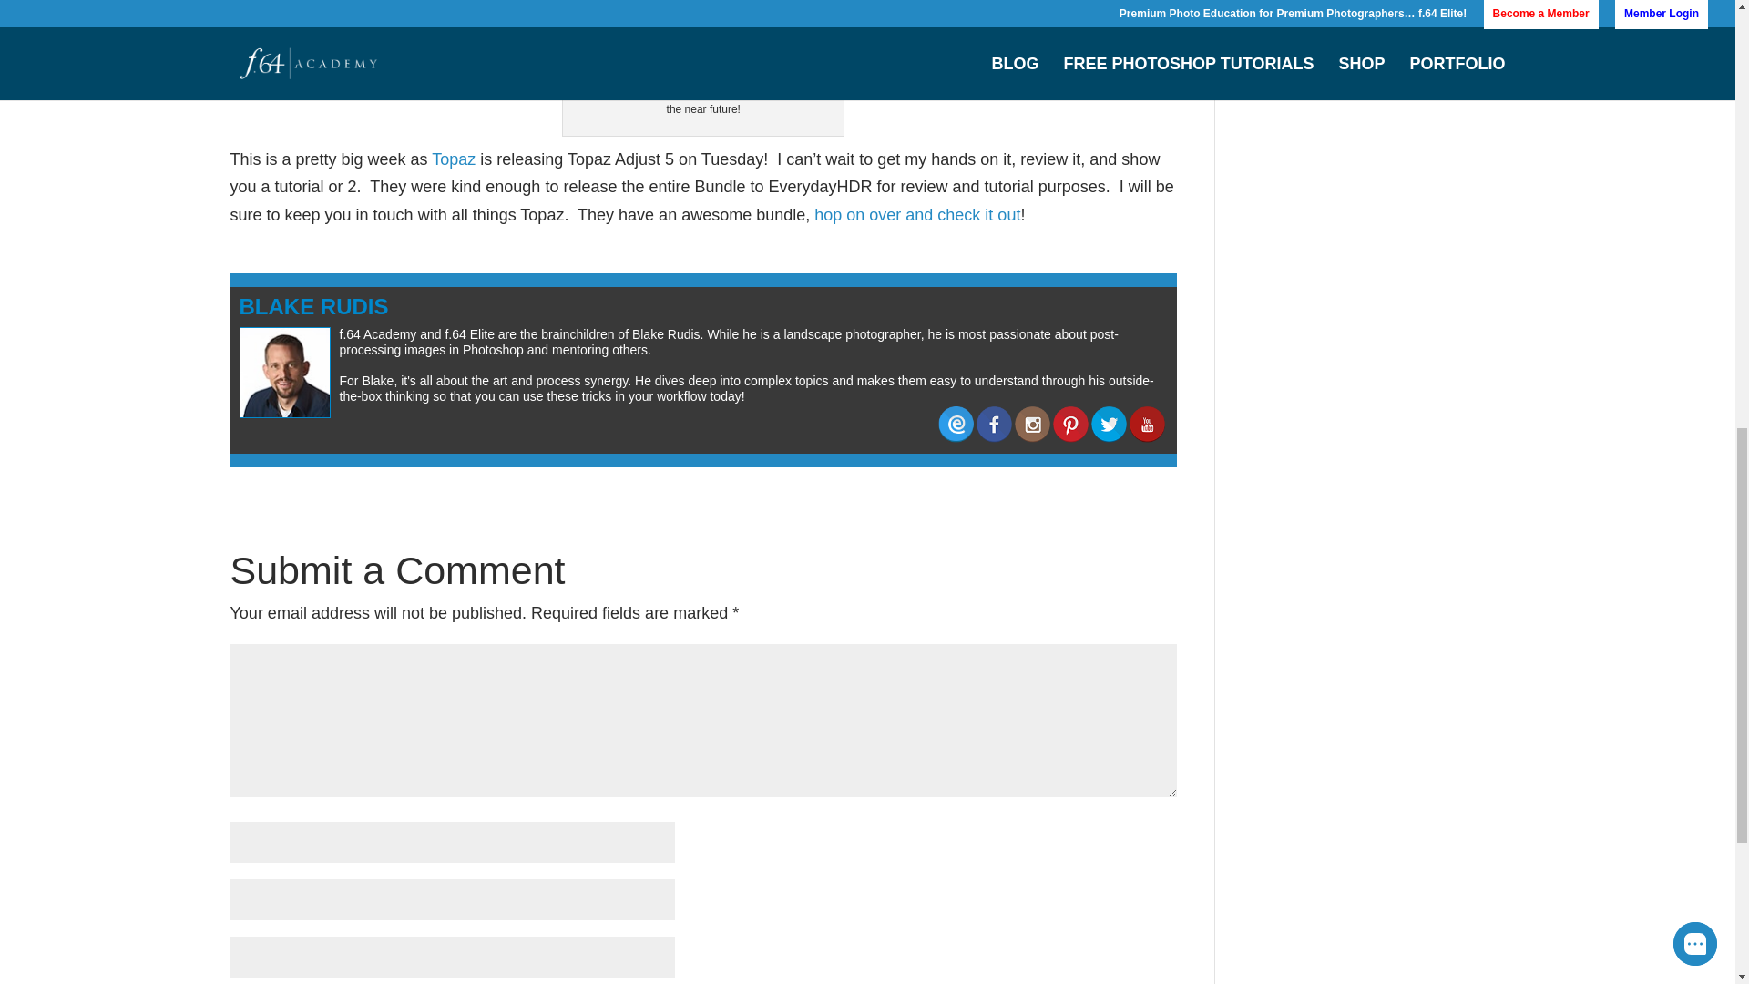  I want to click on hop on over and check it out, so click(915, 215).